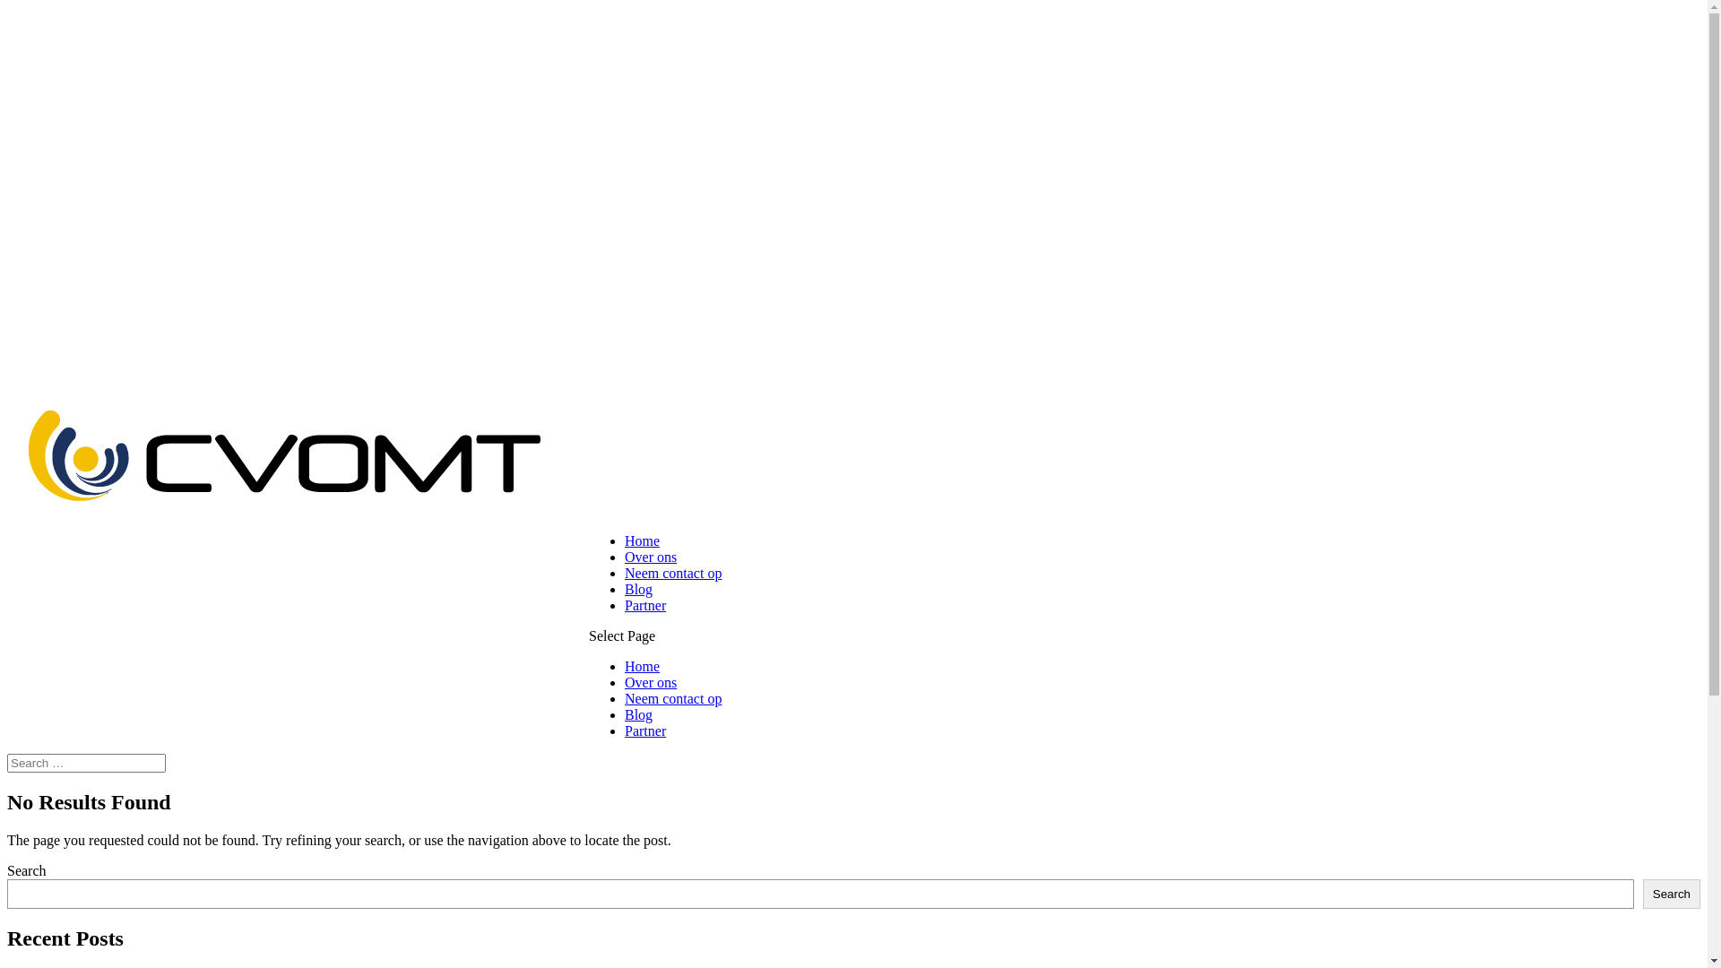 Image resolution: width=1721 pixels, height=968 pixels. What do you see at coordinates (673, 699) in the screenshot?
I see `Neem contact op` at bounding box center [673, 699].